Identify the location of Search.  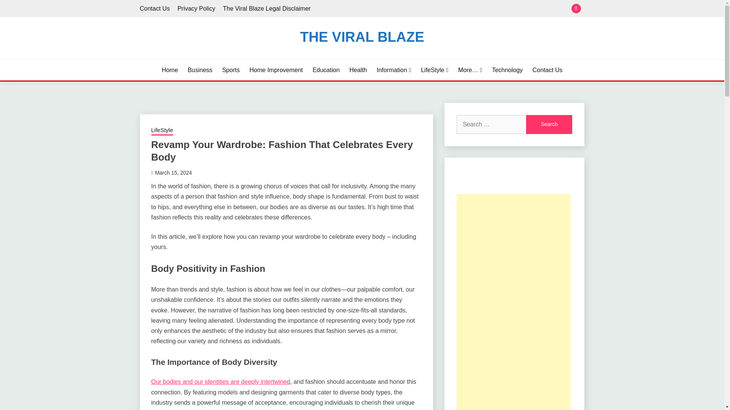
(417, 9).